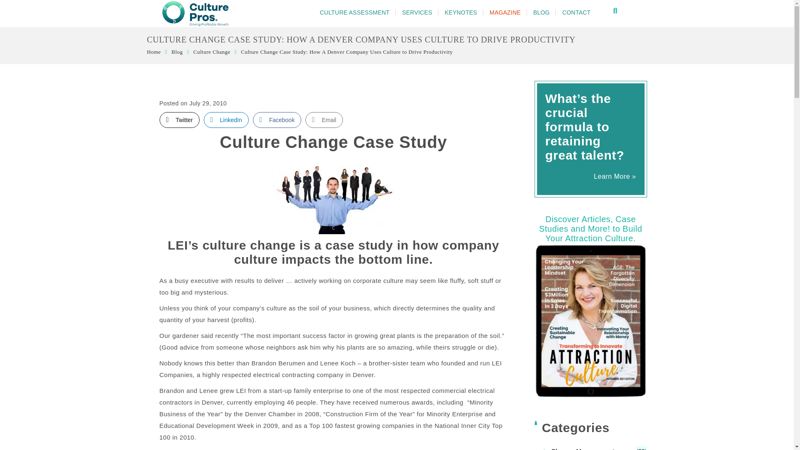 The height and width of the screenshot is (450, 800). What do you see at coordinates (212, 52) in the screenshot?
I see `Culture Change` at bounding box center [212, 52].